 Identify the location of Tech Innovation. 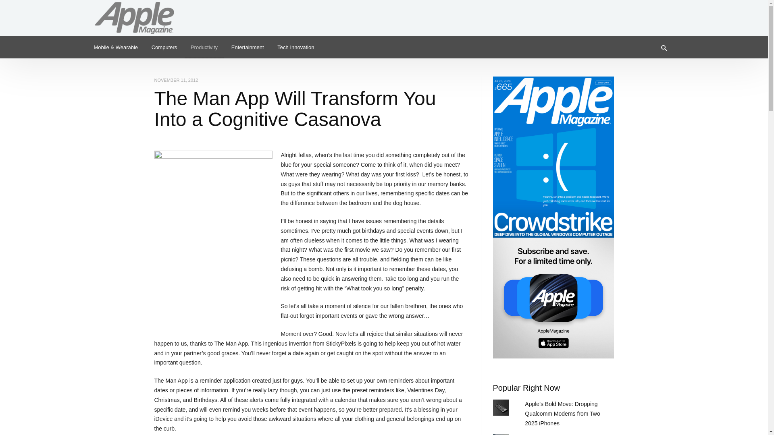
(296, 47).